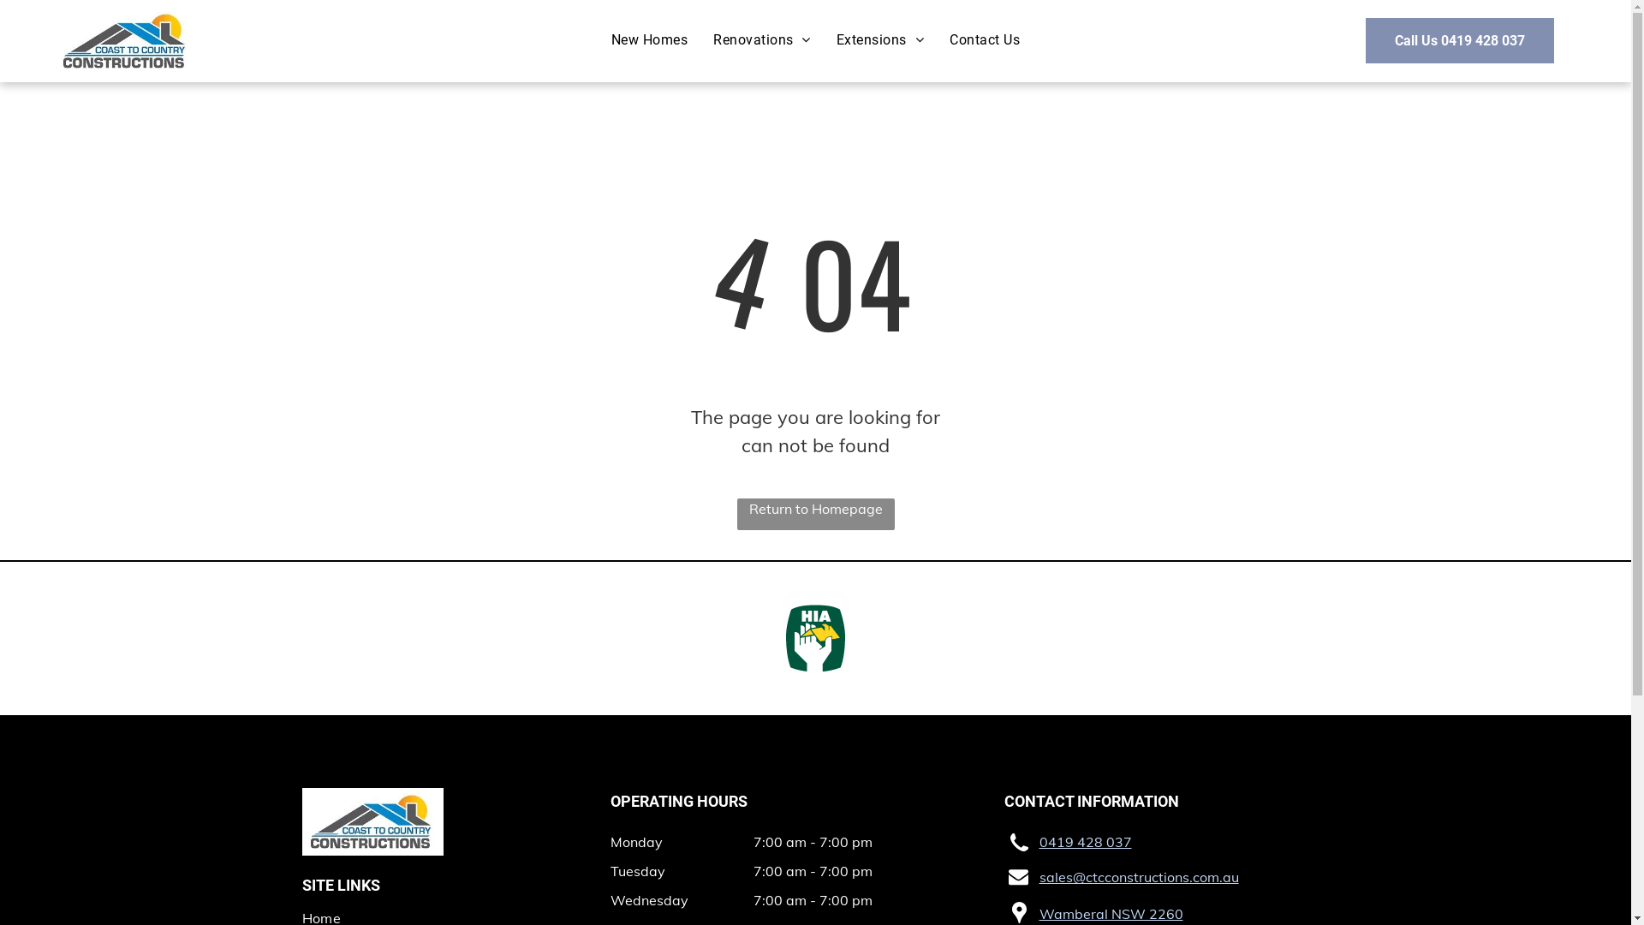 The image size is (1644, 925). Describe the element at coordinates (1460, 41) in the screenshot. I see `Call Us 0419 428 037` at that location.